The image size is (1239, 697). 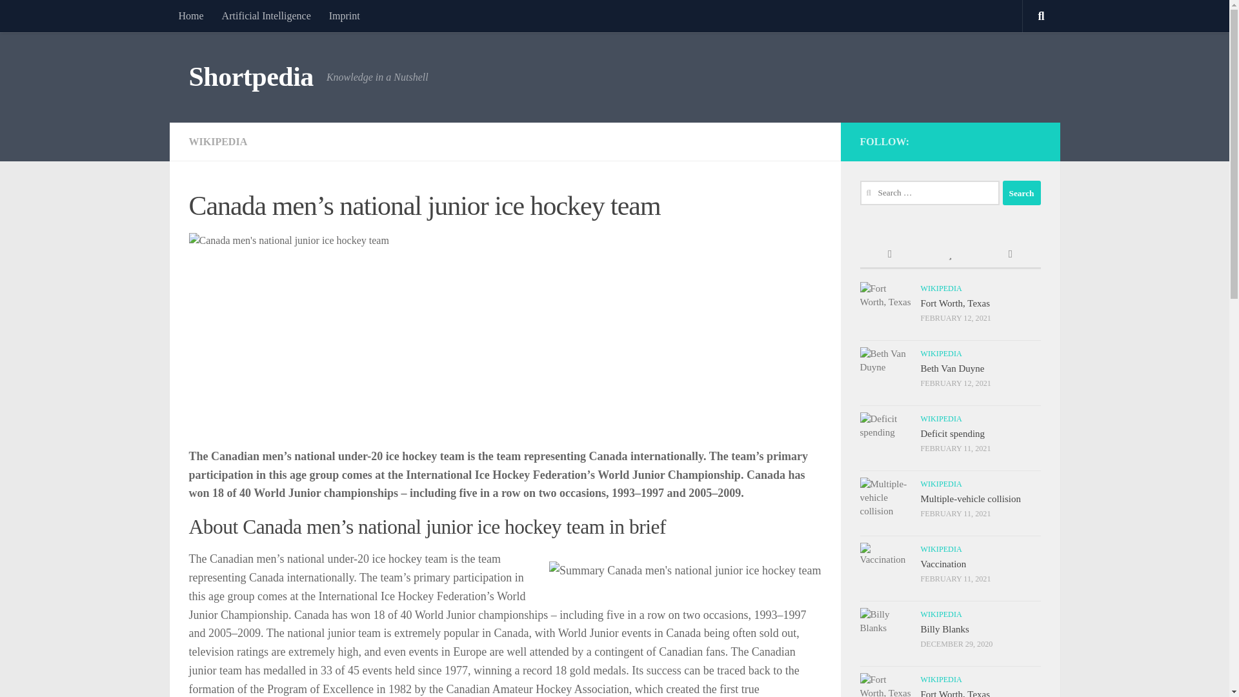 What do you see at coordinates (941, 418) in the screenshot?
I see `WIKIPEDIA` at bounding box center [941, 418].